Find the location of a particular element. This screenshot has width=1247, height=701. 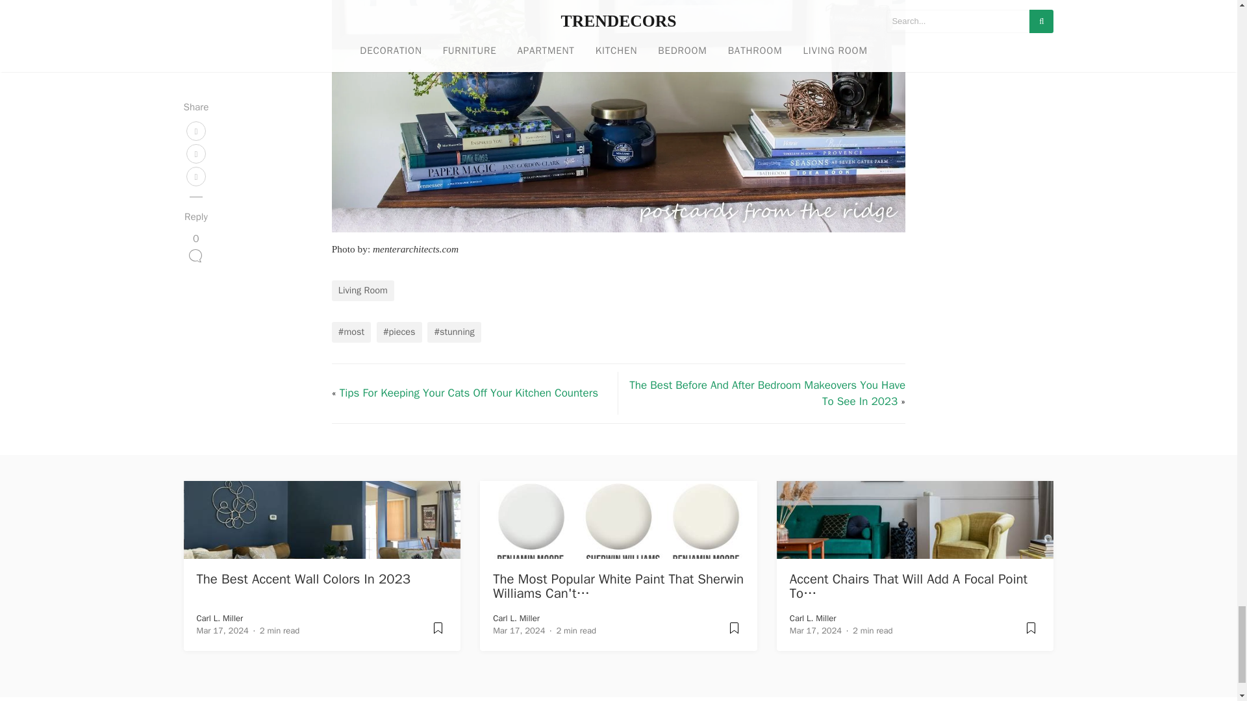

Carl L. Miller is located at coordinates (220, 618).